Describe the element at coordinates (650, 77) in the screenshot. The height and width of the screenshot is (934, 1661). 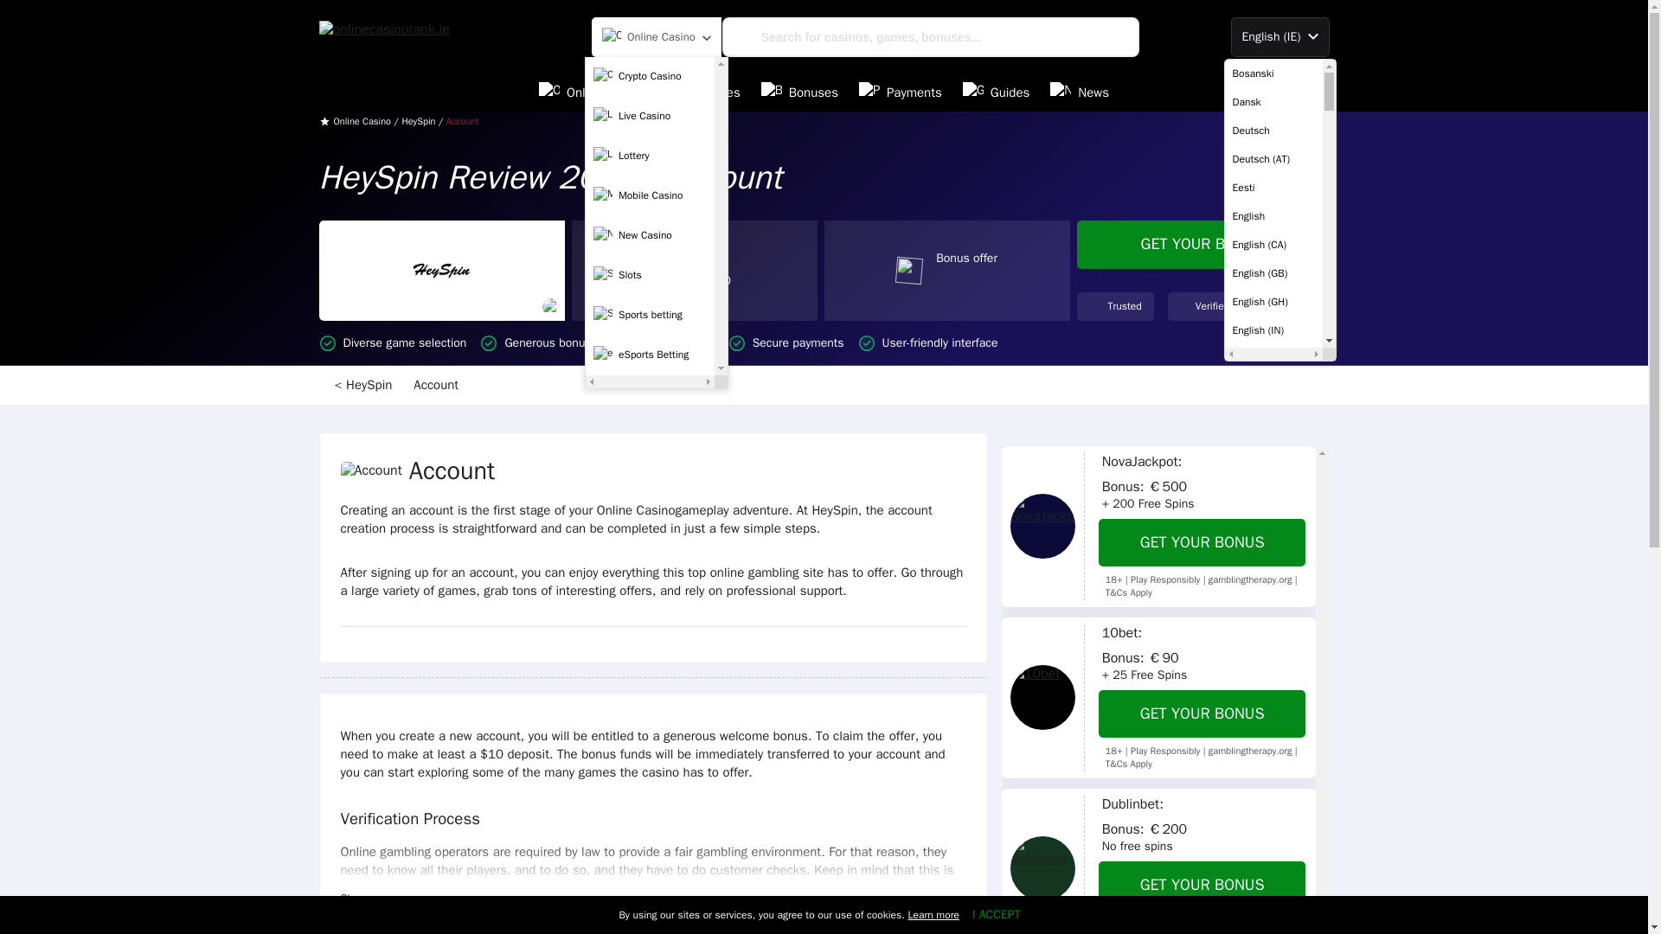
I see `Crypto Casino` at that location.